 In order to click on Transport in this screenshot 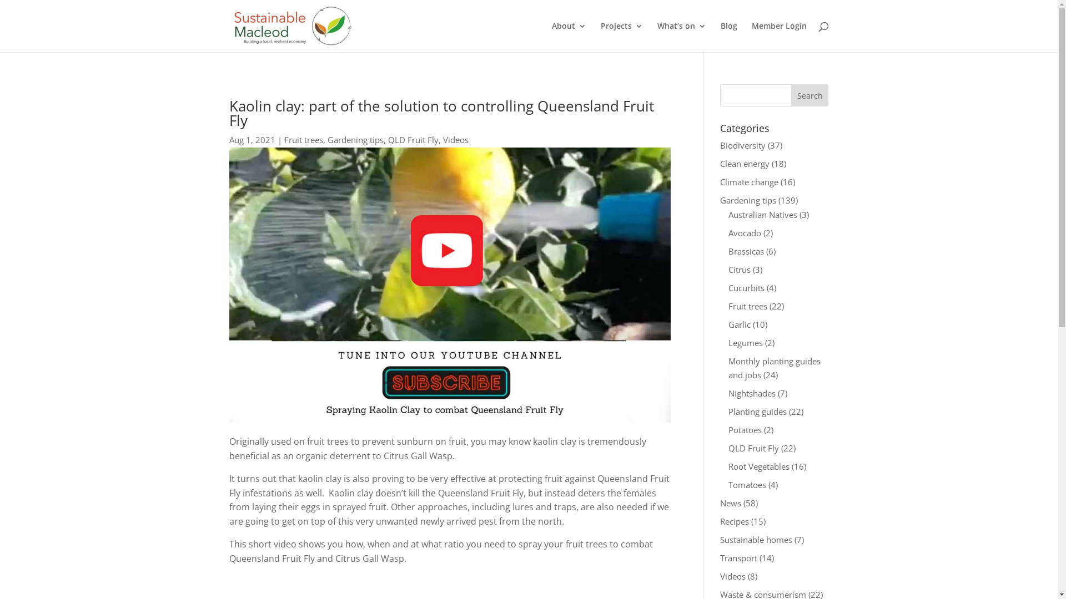, I will do `click(738, 558)`.